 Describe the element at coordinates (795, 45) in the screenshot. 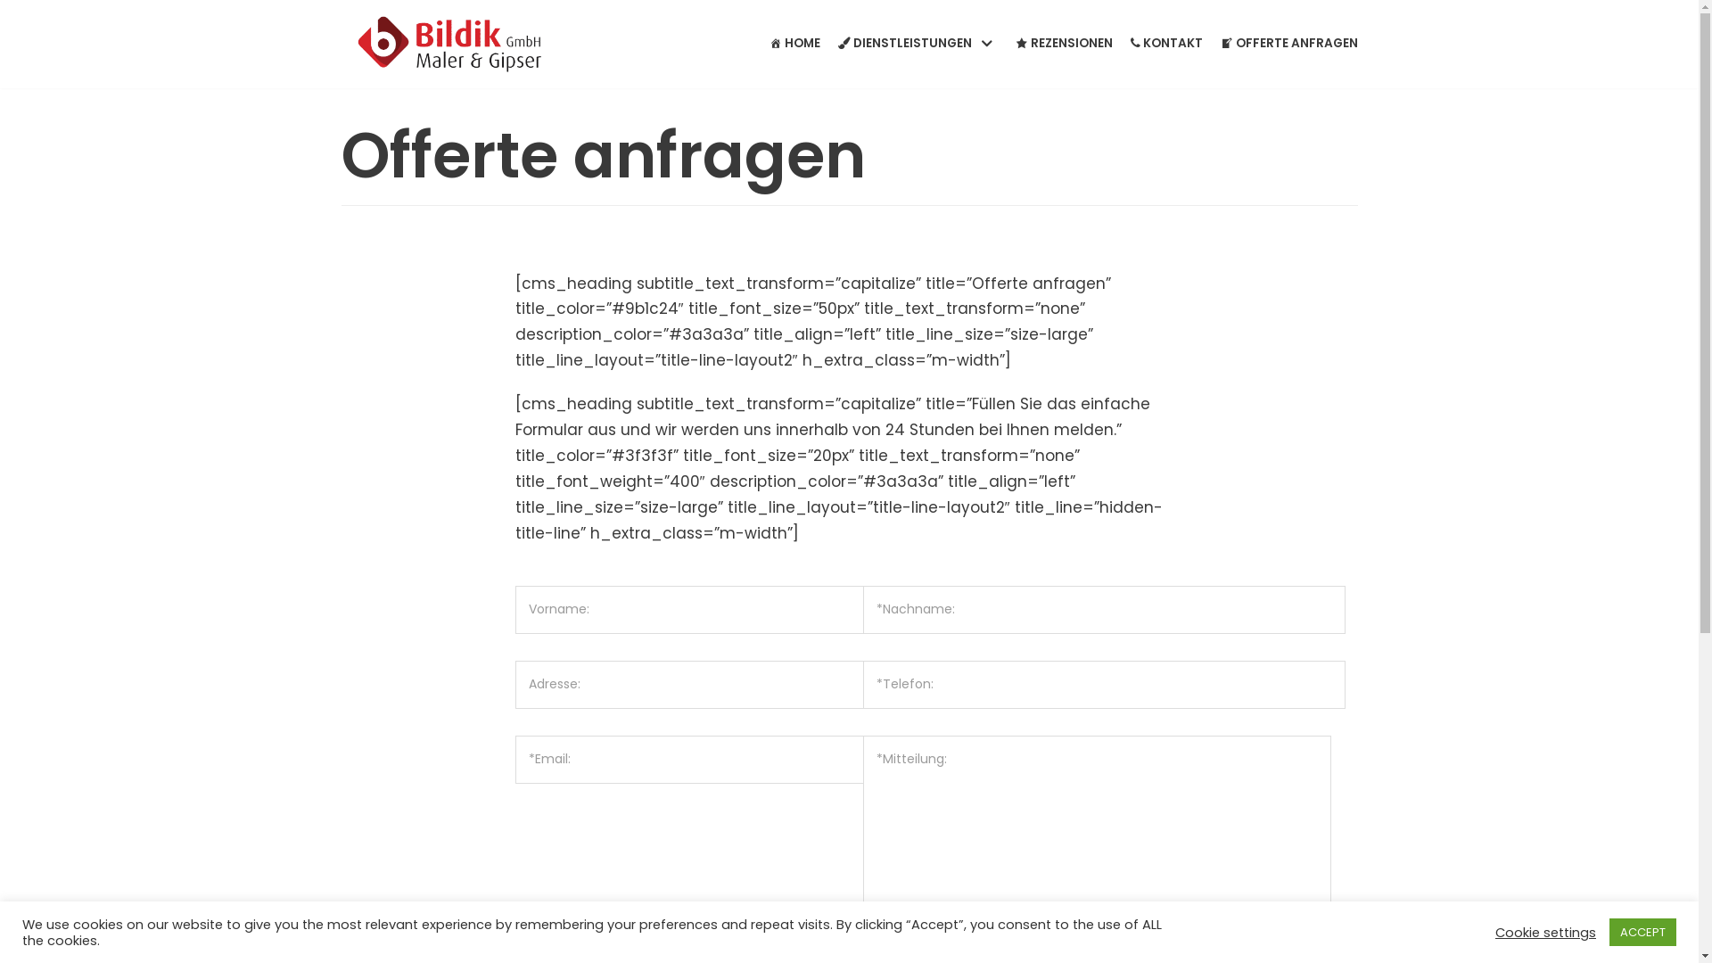

I see `HOME` at that location.